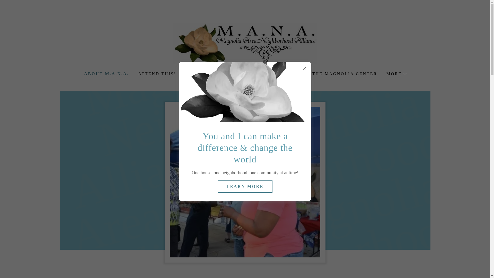 This screenshot has height=278, width=494. Describe the element at coordinates (245, 186) in the screenshot. I see `LEARN MORE` at that location.